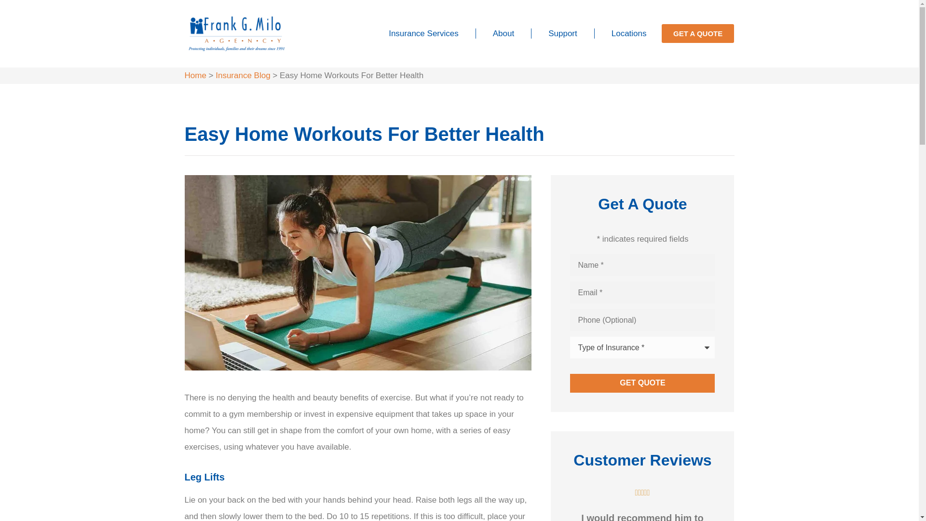  What do you see at coordinates (642, 383) in the screenshot?
I see `Get Quote` at bounding box center [642, 383].